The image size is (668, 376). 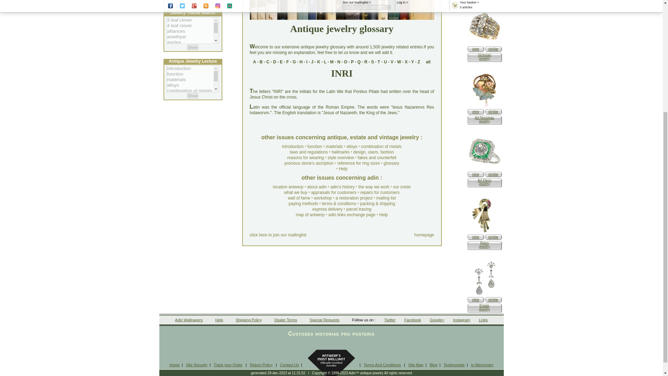 I want to click on Show, so click(x=193, y=95).